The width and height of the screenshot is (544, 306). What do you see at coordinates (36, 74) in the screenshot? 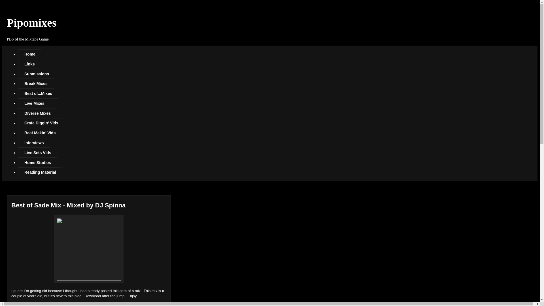
I see `Submissions` at bounding box center [36, 74].